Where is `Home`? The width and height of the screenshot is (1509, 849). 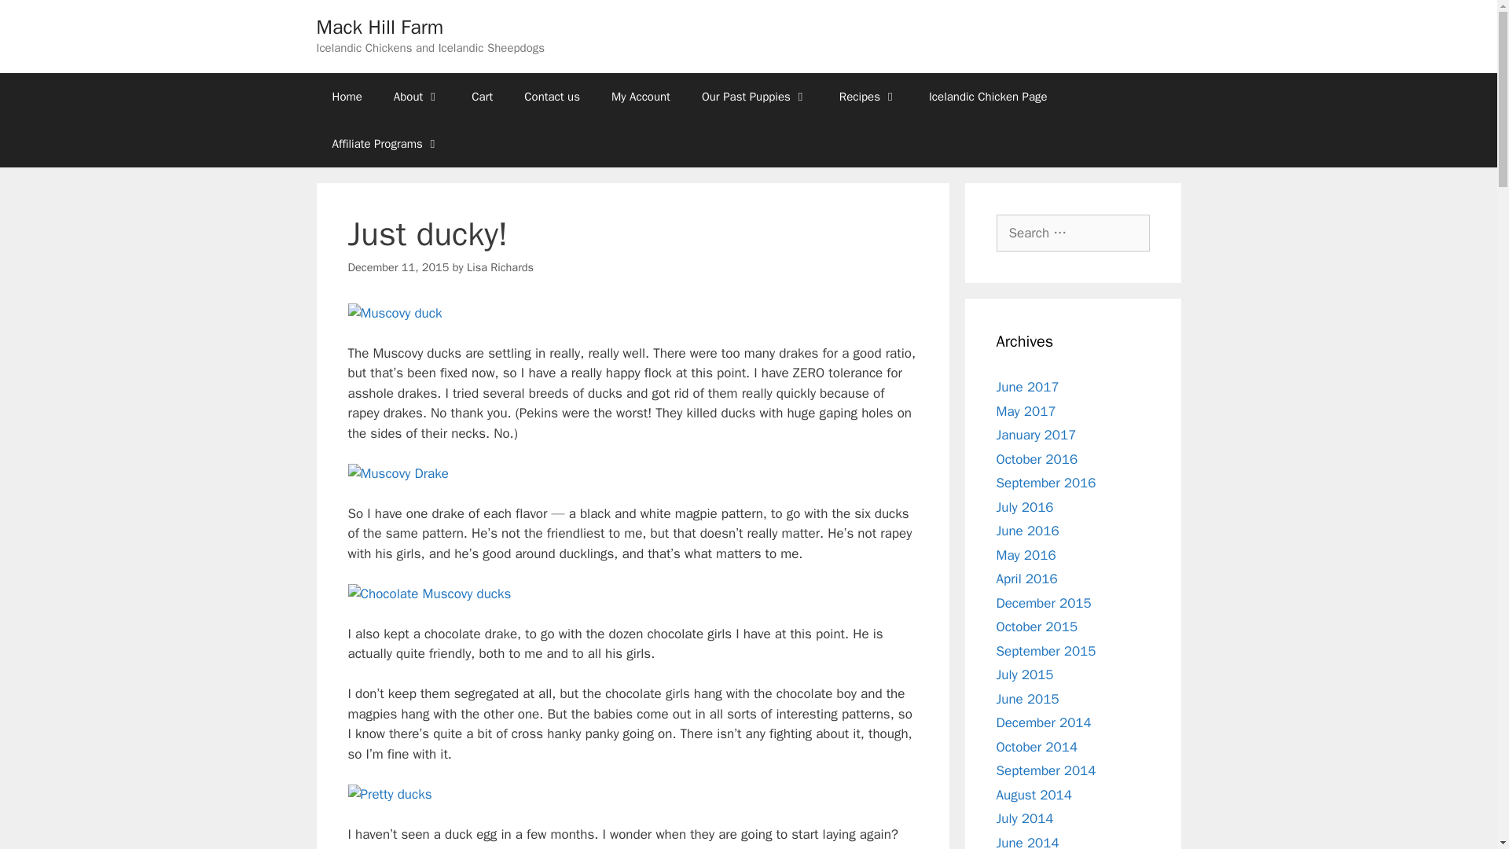
Home is located at coordinates (346, 96).